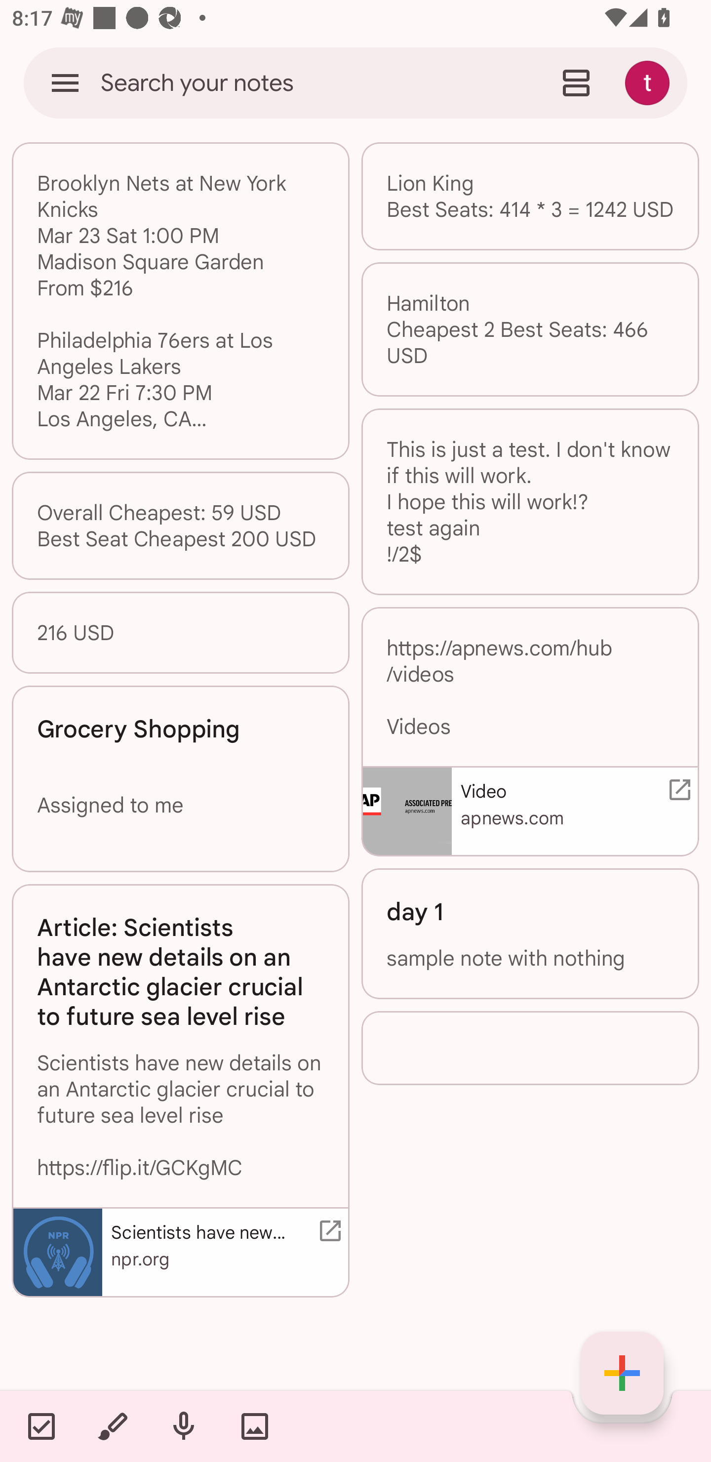  I want to click on Open navigation drawer, so click(65, 82).